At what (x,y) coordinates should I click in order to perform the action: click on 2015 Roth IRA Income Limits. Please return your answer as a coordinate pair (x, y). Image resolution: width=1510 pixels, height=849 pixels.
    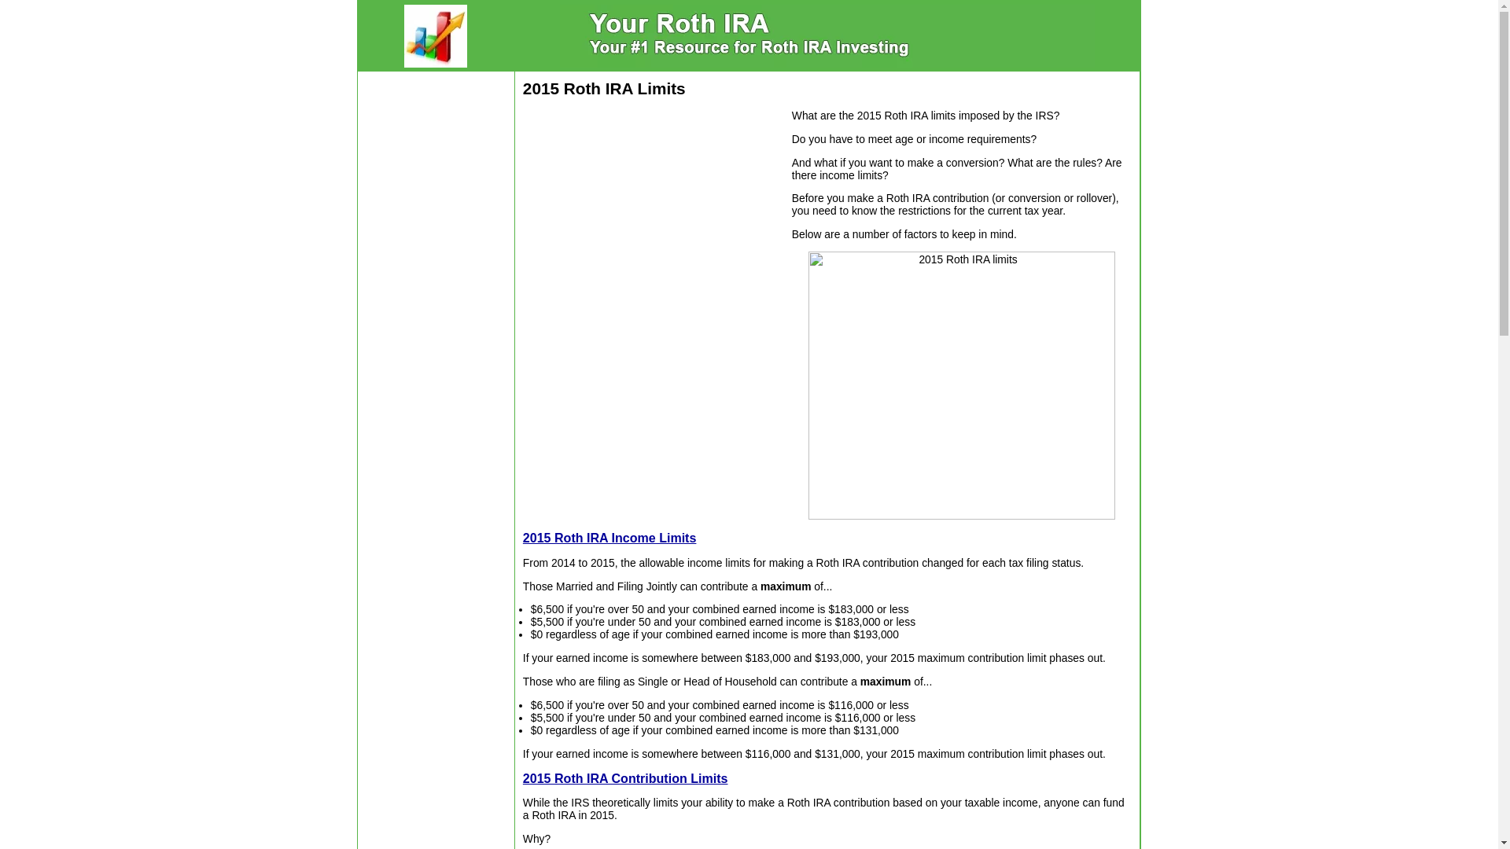
    Looking at the image, I should click on (609, 538).